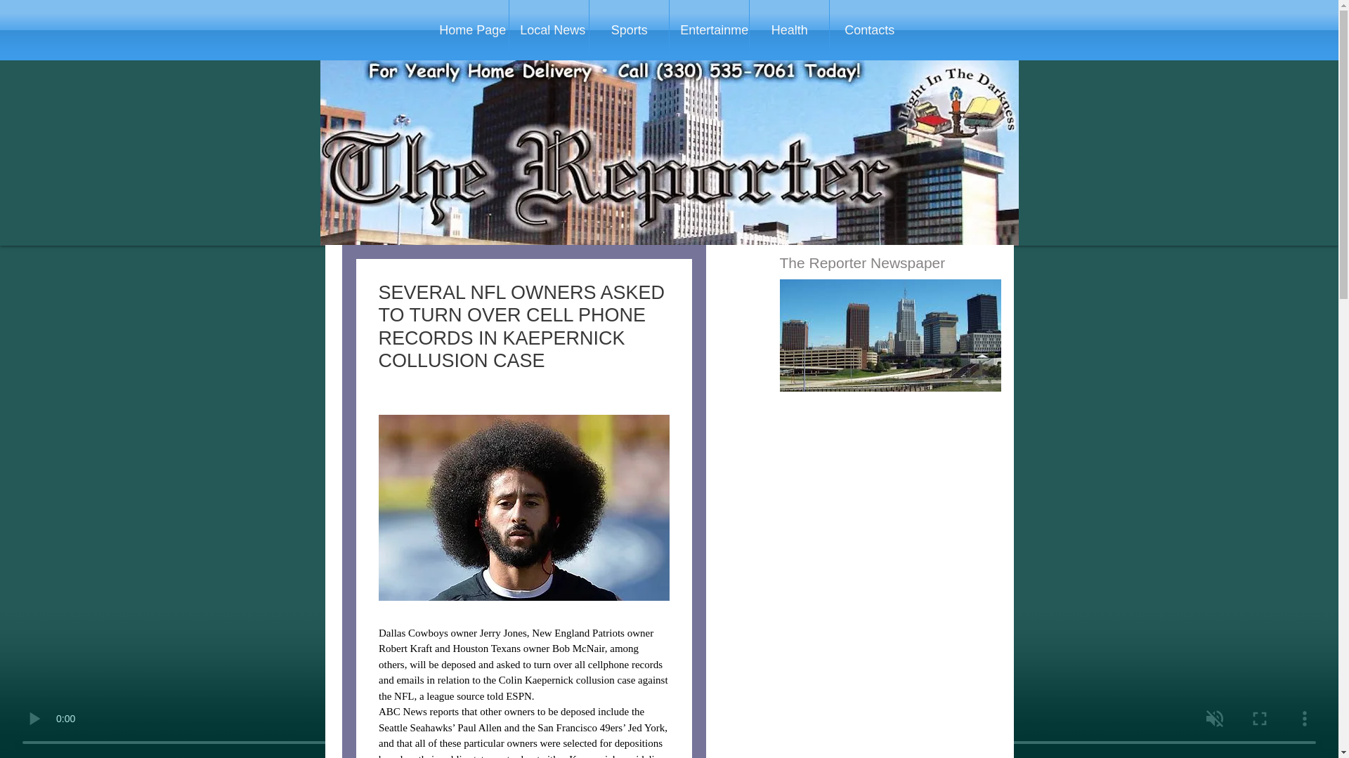  What do you see at coordinates (468, 30) in the screenshot?
I see `Home Page` at bounding box center [468, 30].